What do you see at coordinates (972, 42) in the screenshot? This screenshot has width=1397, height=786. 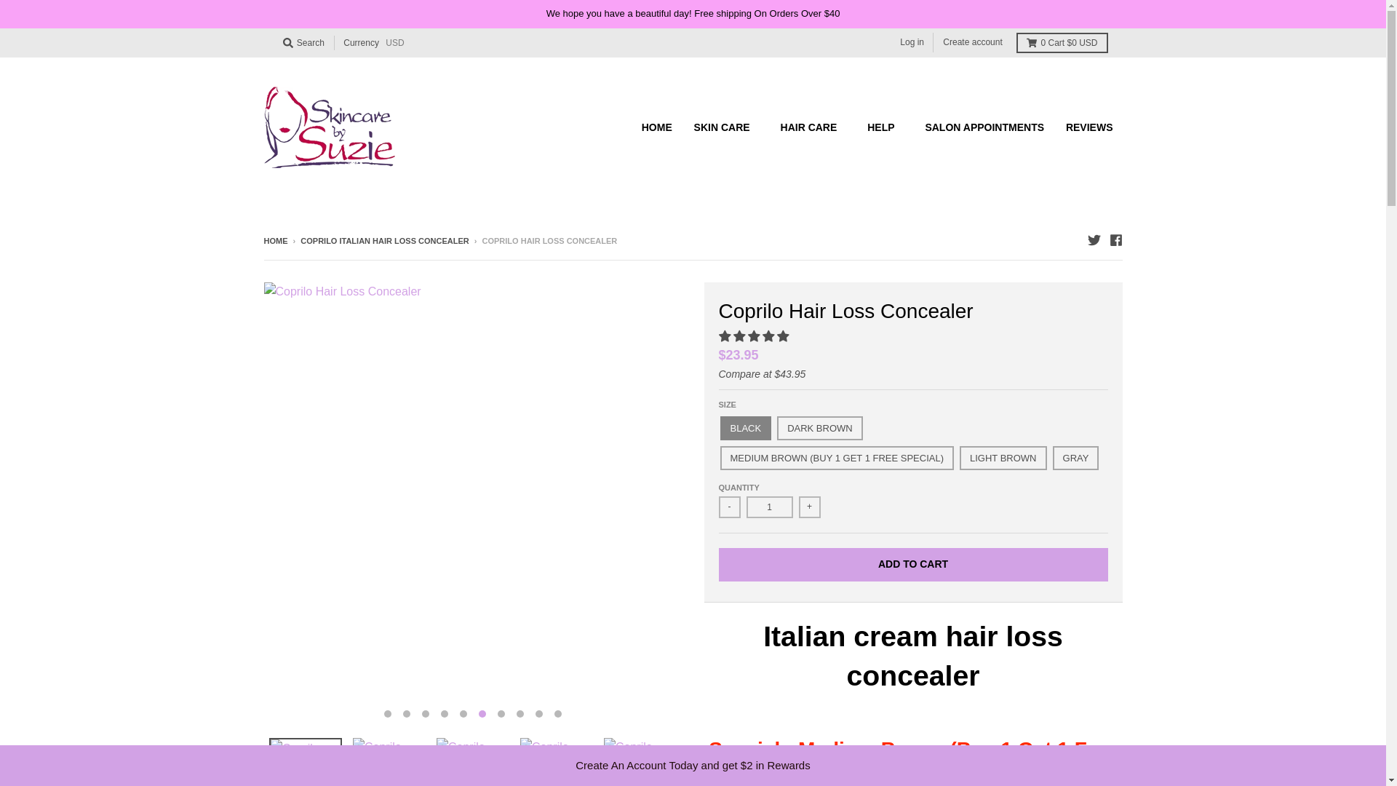 I see `Create account` at bounding box center [972, 42].